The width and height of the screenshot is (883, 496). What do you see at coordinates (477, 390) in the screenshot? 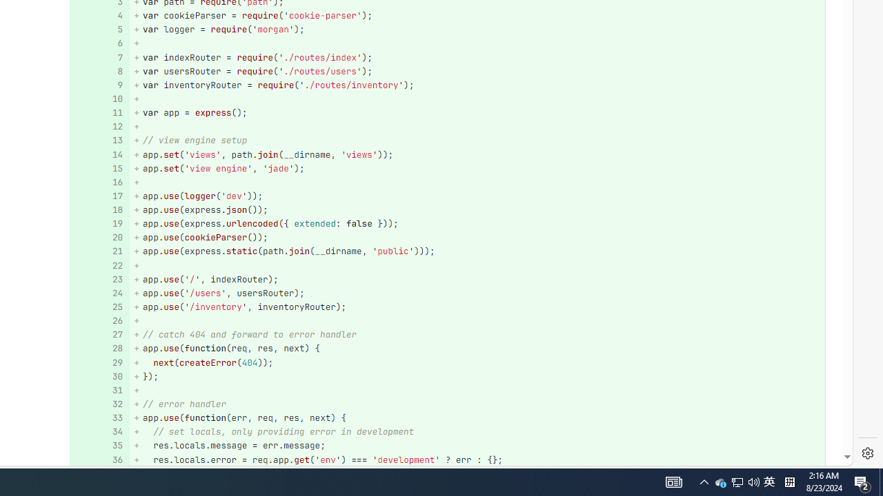
I see `+ ` at bounding box center [477, 390].